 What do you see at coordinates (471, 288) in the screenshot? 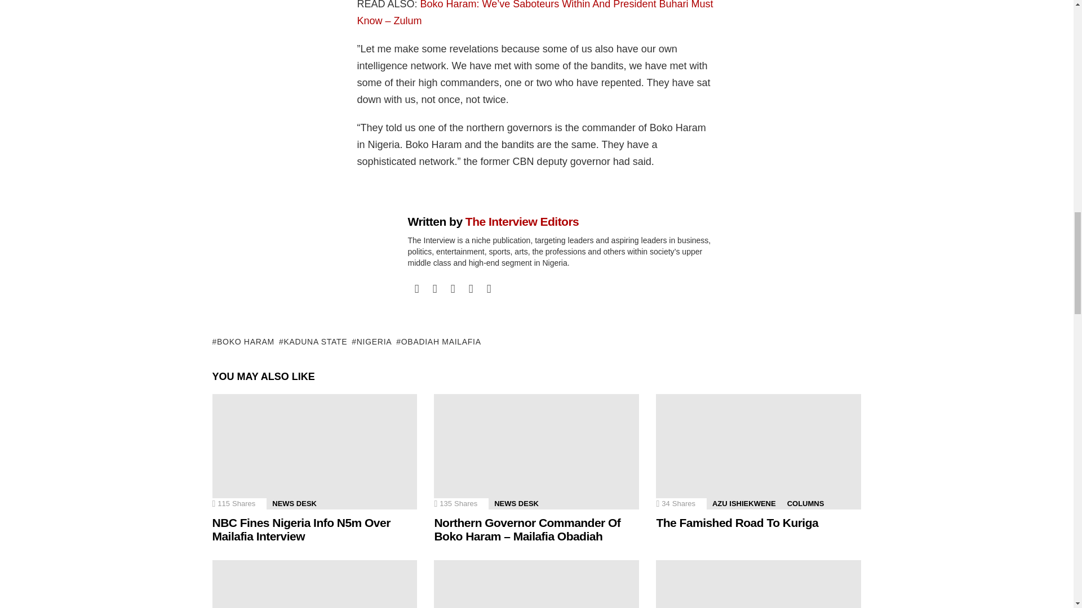
I see `linkedin` at bounding box center [471, 288].